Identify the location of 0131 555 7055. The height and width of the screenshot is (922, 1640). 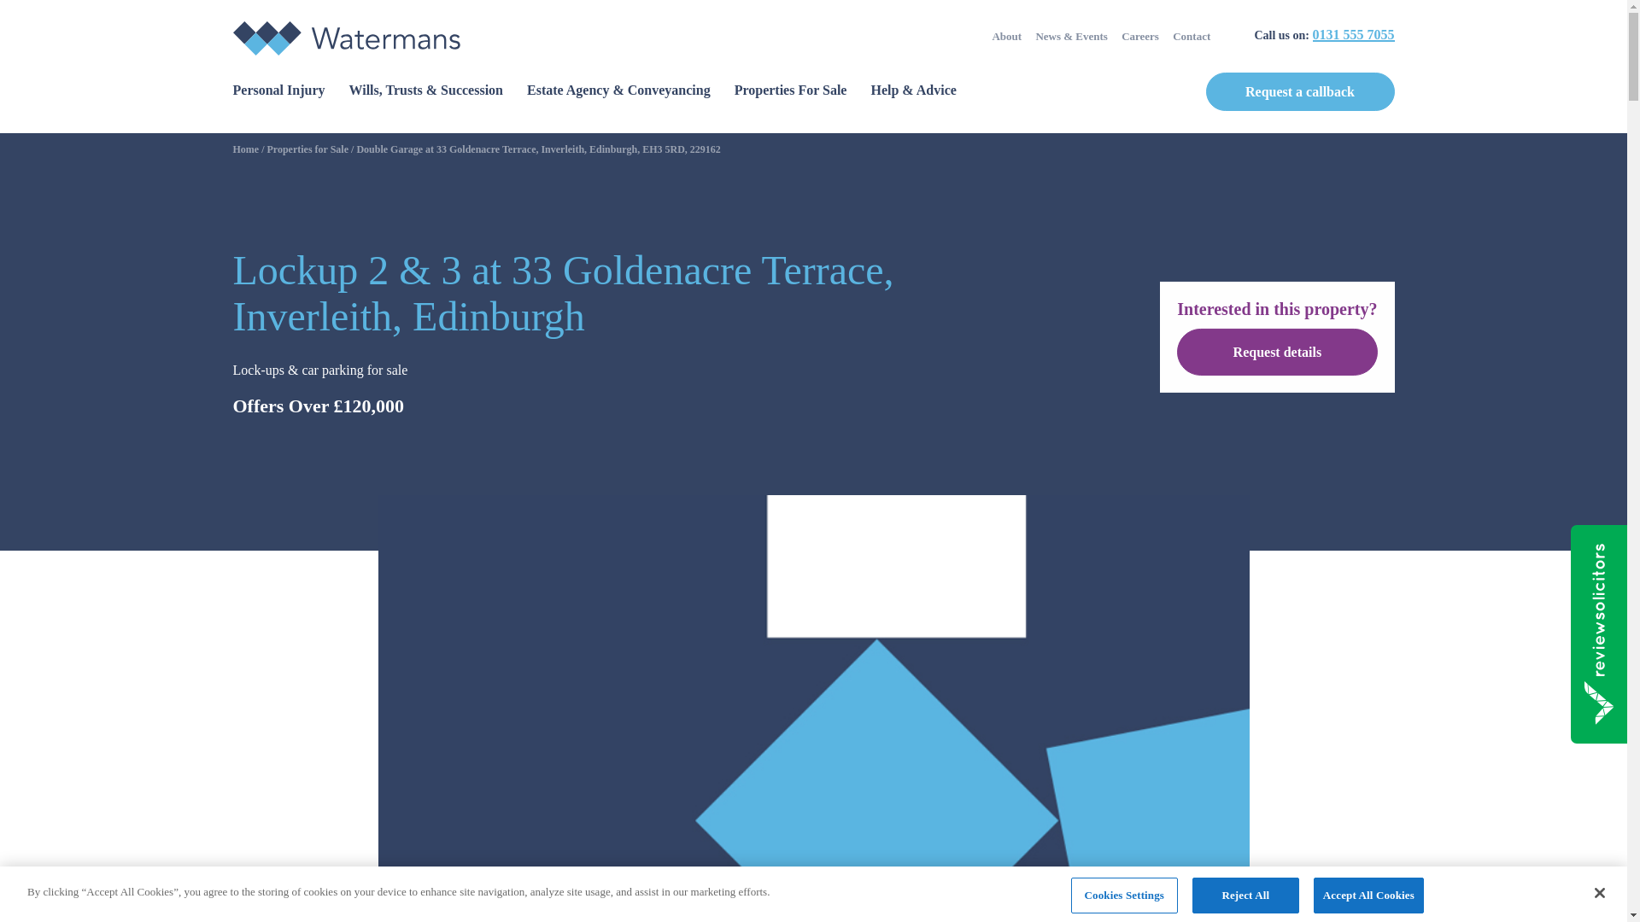
(1353, 34).